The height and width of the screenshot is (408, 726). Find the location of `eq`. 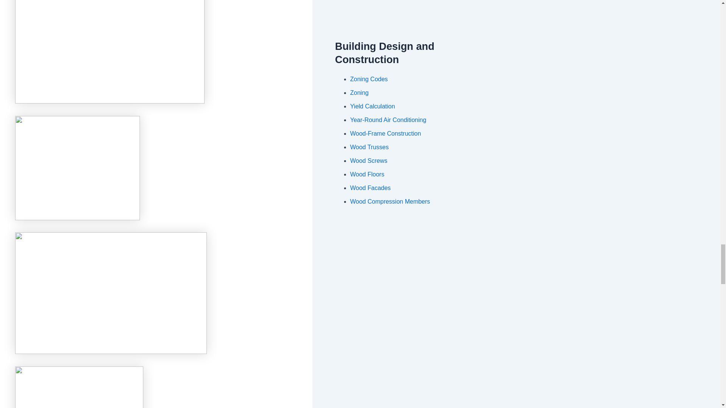

eq is located at coordinates (111, 293).